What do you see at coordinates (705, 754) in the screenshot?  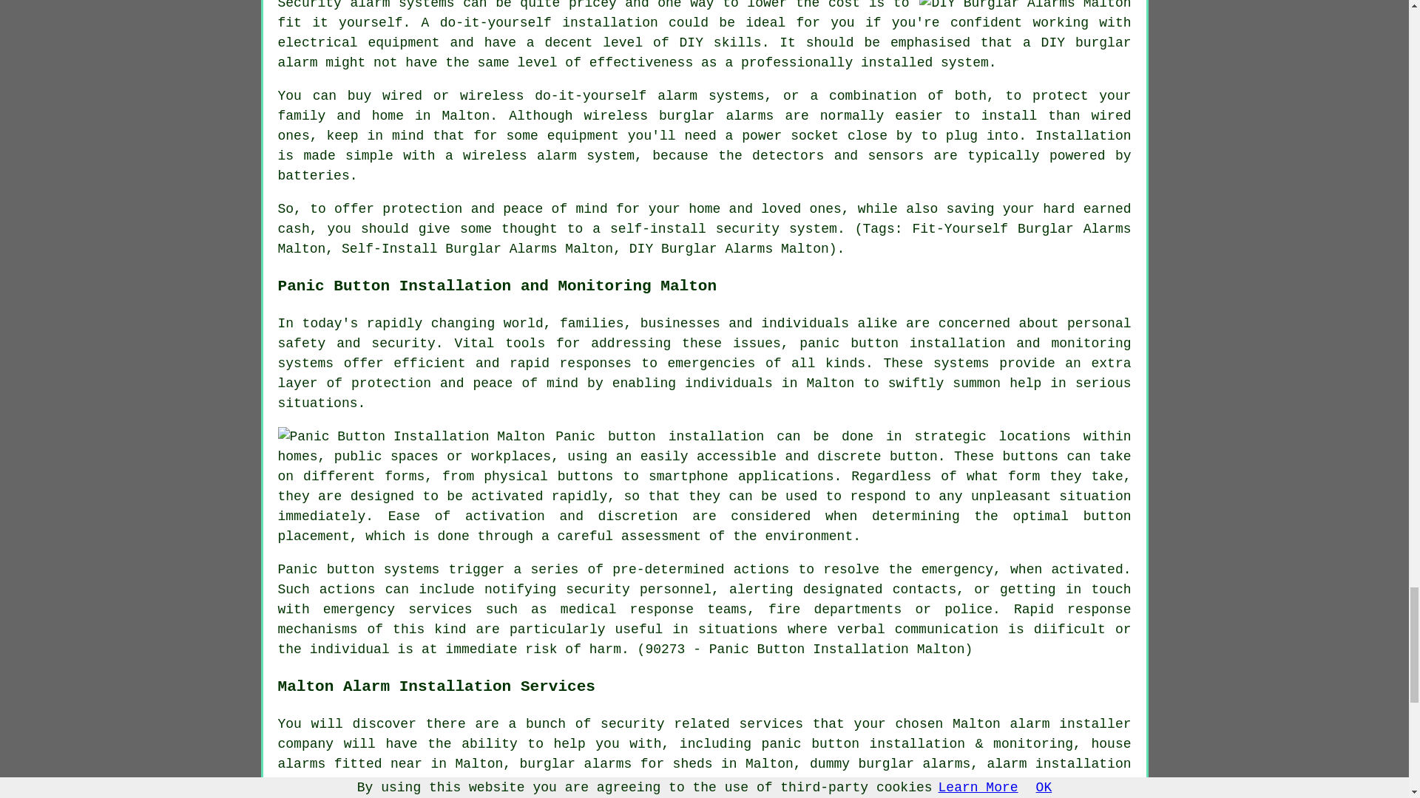 I see `house alarms fitted near` at bounding box center [705, 754].